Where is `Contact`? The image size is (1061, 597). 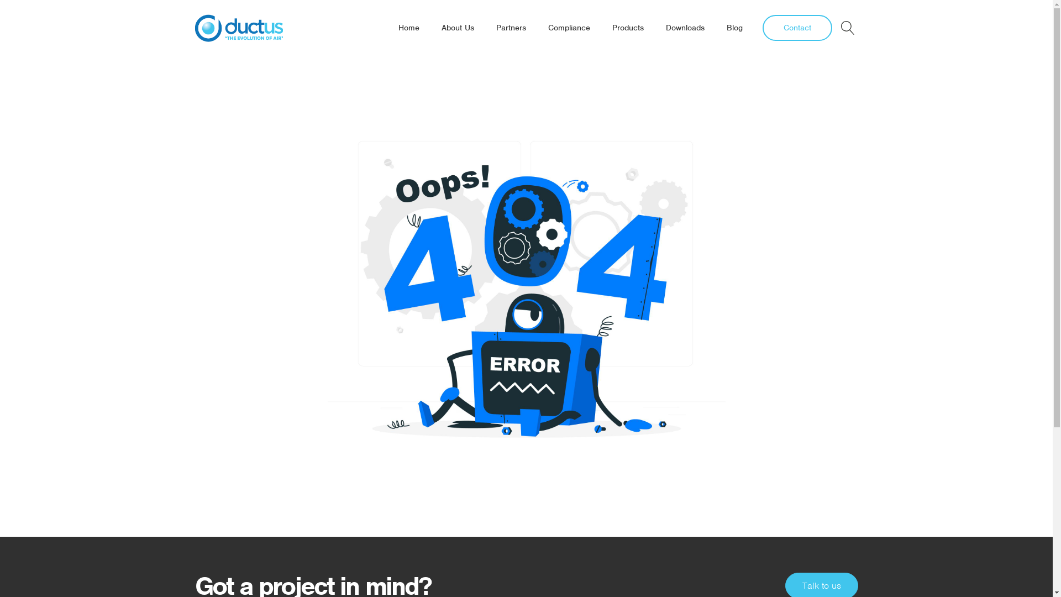 Contact is located at coordinates (797, 28).